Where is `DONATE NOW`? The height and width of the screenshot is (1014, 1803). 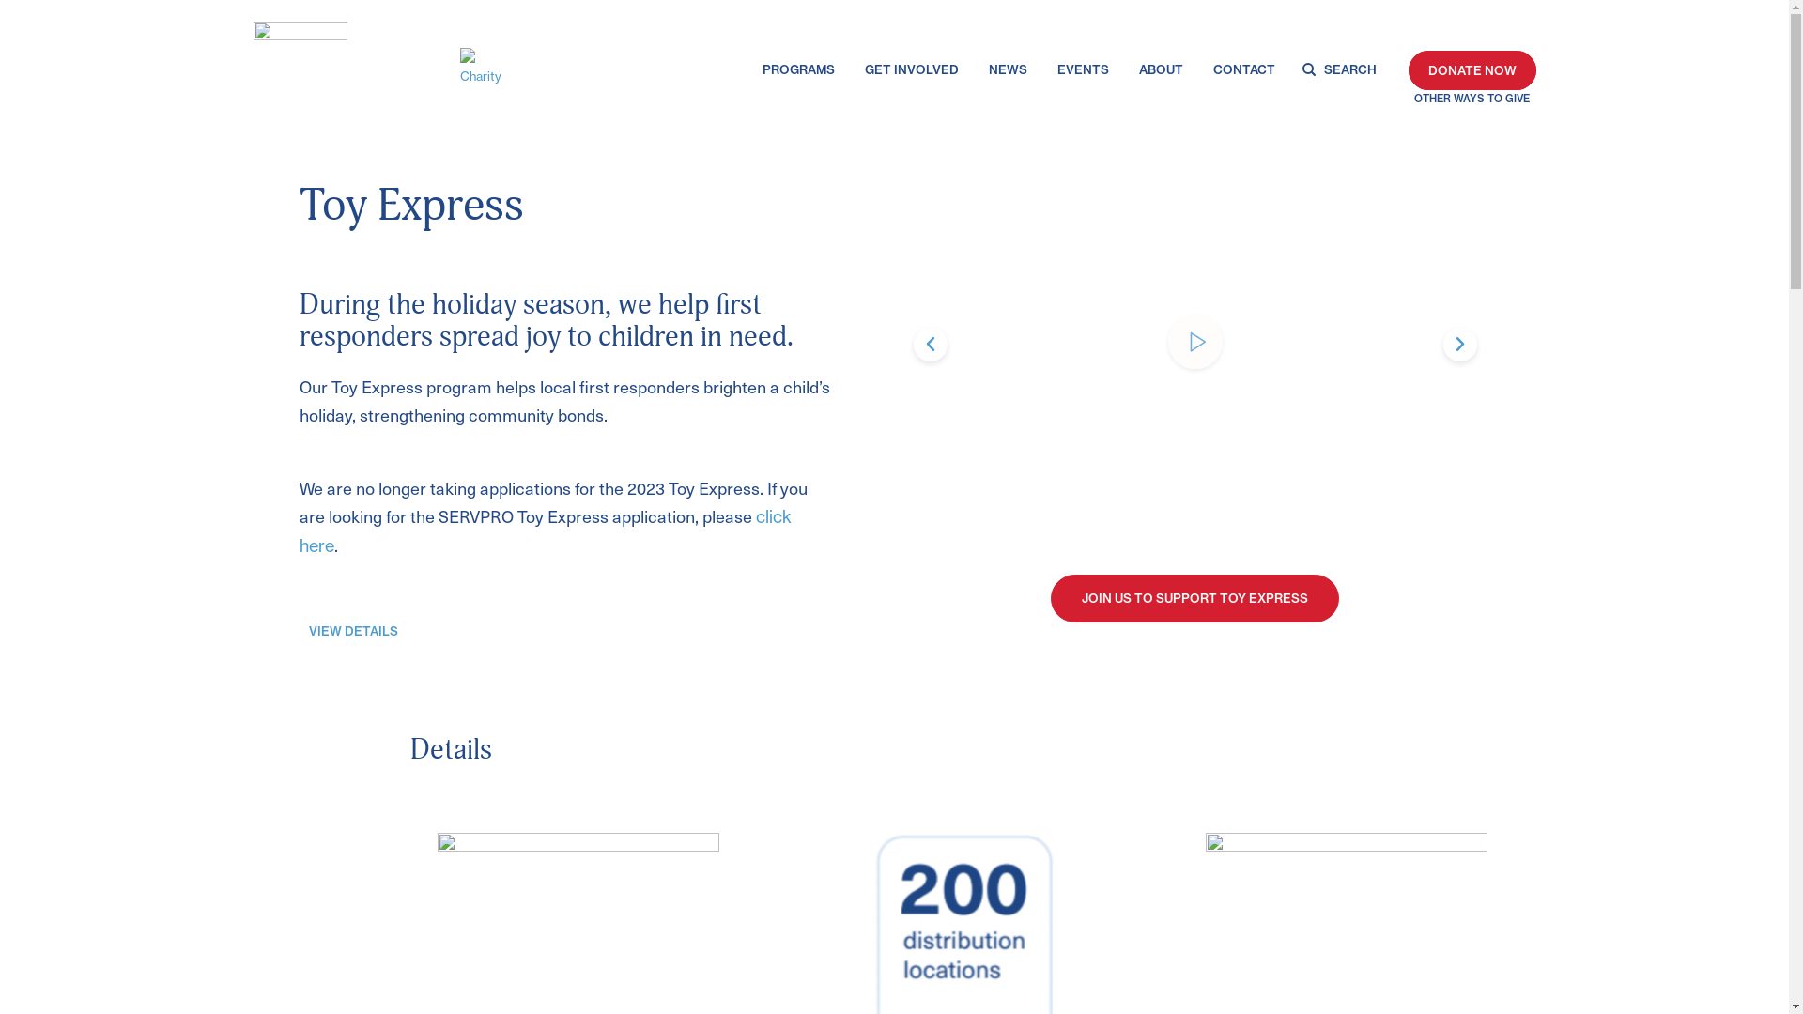
DONATE NOW is located at coordinates (1472, 70).